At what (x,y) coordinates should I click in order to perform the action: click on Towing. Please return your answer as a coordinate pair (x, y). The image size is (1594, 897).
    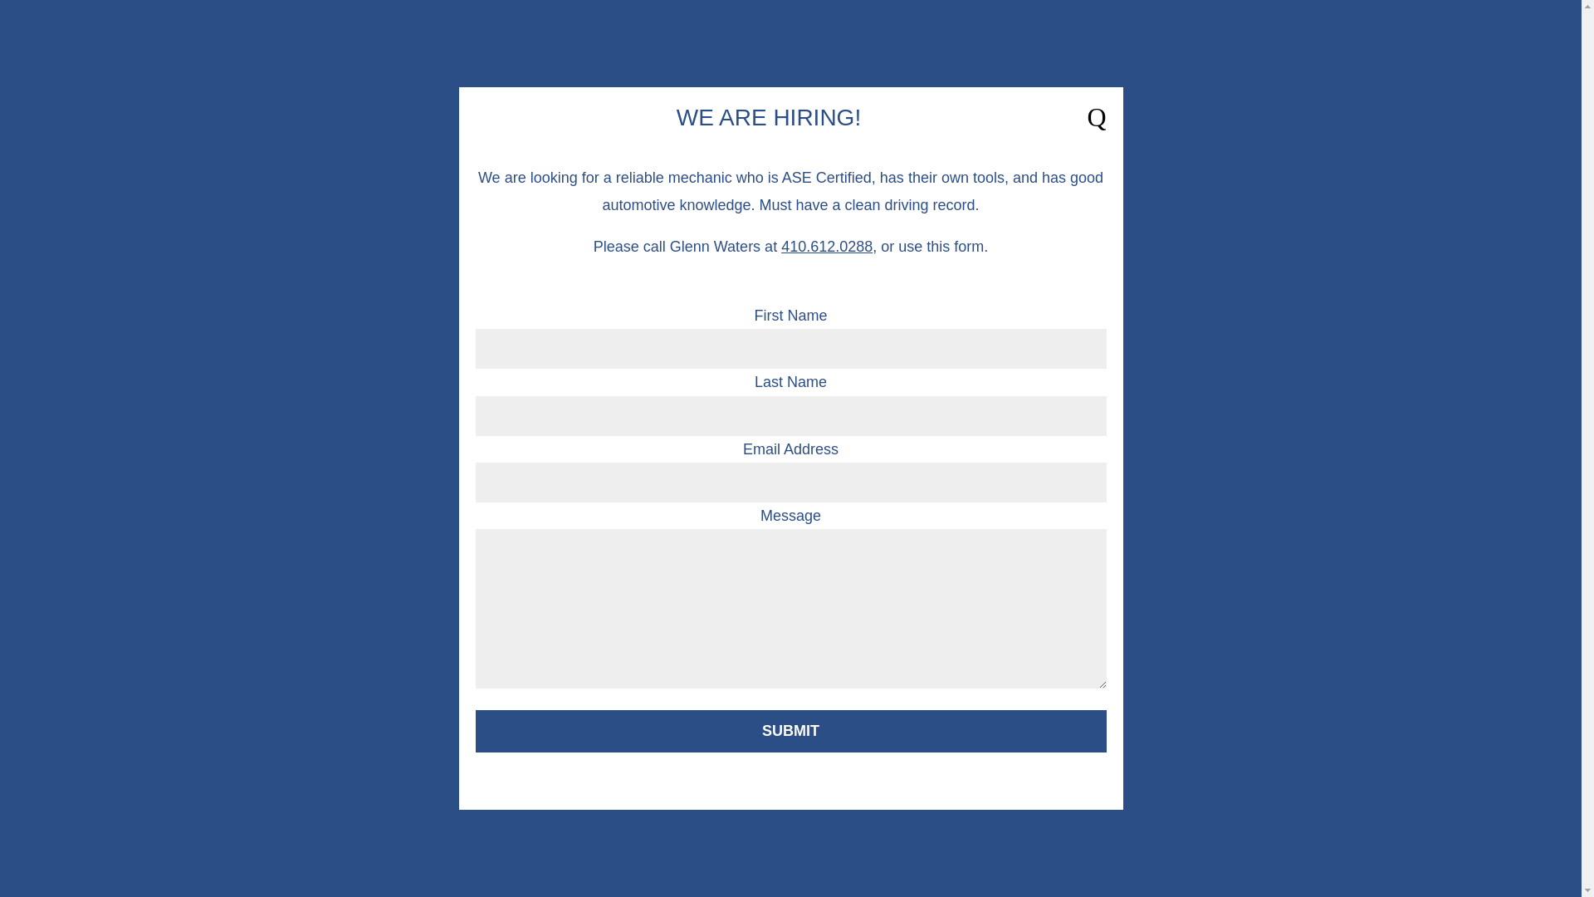
    Looking at the image, I should click on (1015, 537).